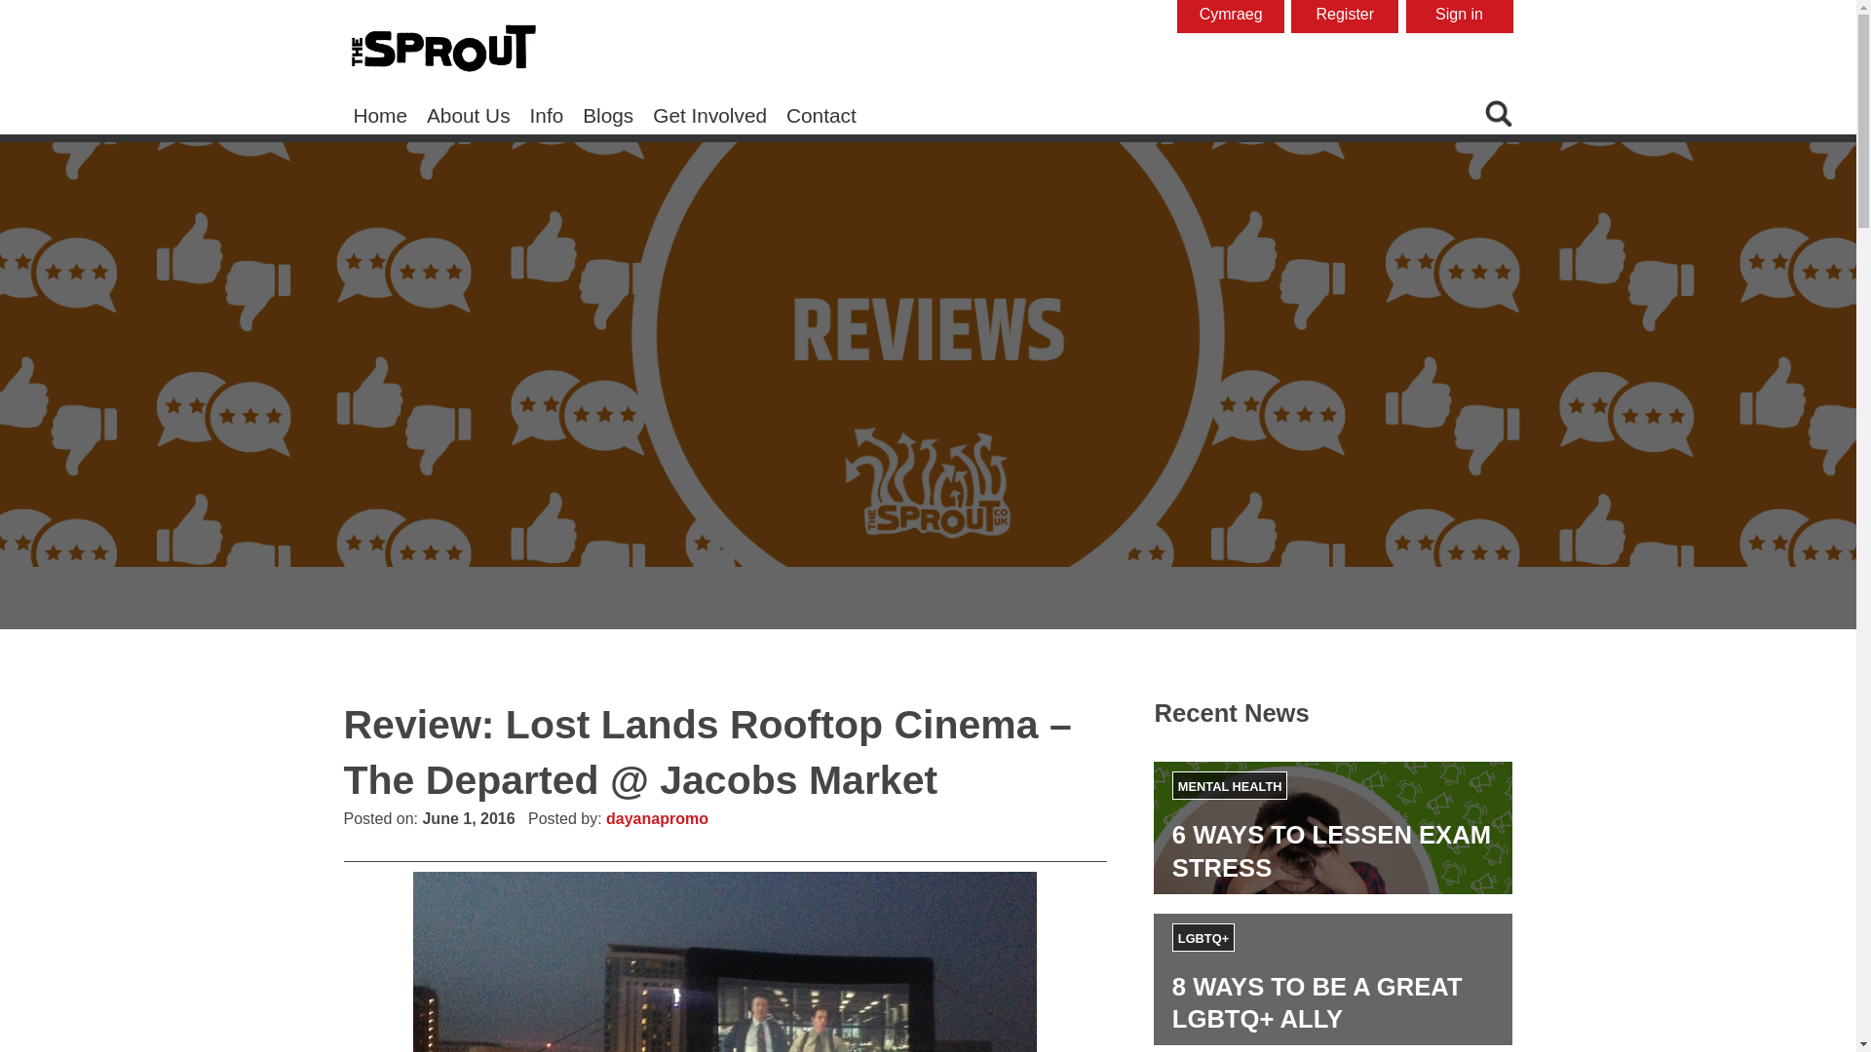 This screenshot has width=1871, height=1052. What do you see at coordinates (1230, 785) in the screenshot?
I see `MENTAL HEALTH` at bounding box center [1230, 785].